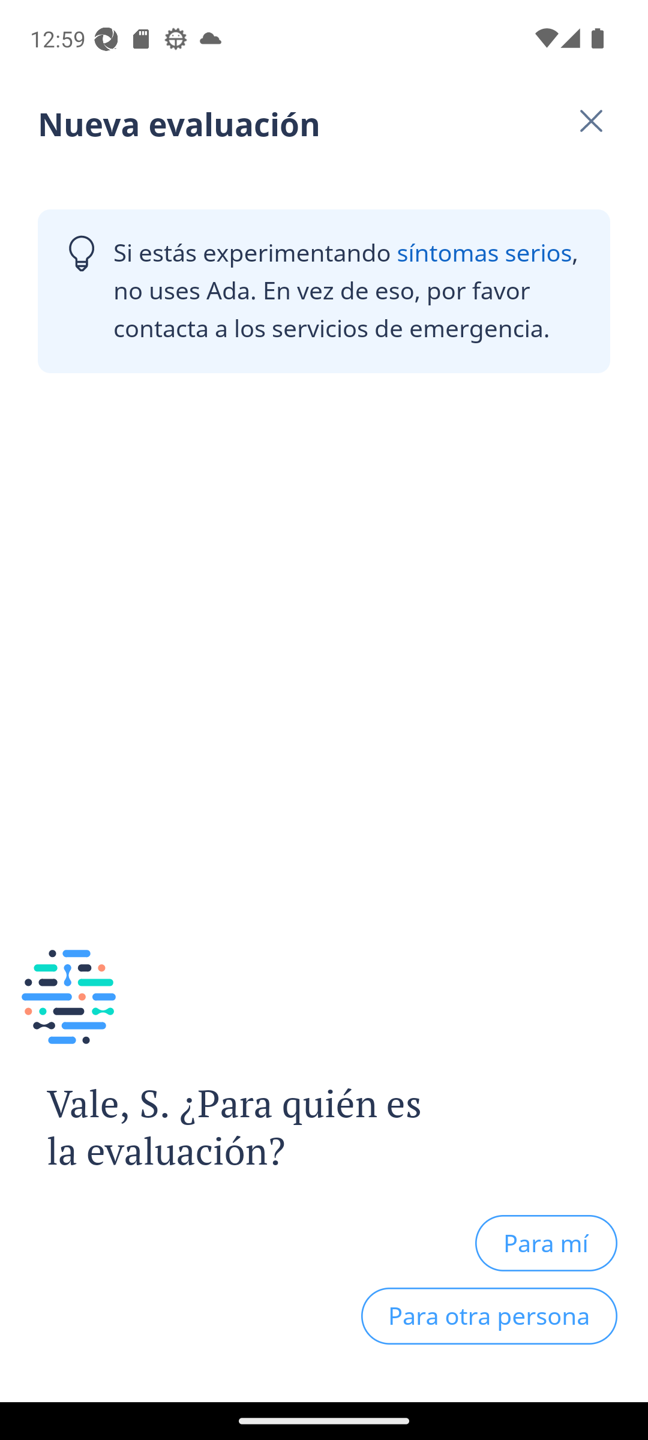 This screenshot has height=1440, width=648. Describe the element at coordinates (489, 1316) in the screenshot. I see `Para otra persona` at that location.